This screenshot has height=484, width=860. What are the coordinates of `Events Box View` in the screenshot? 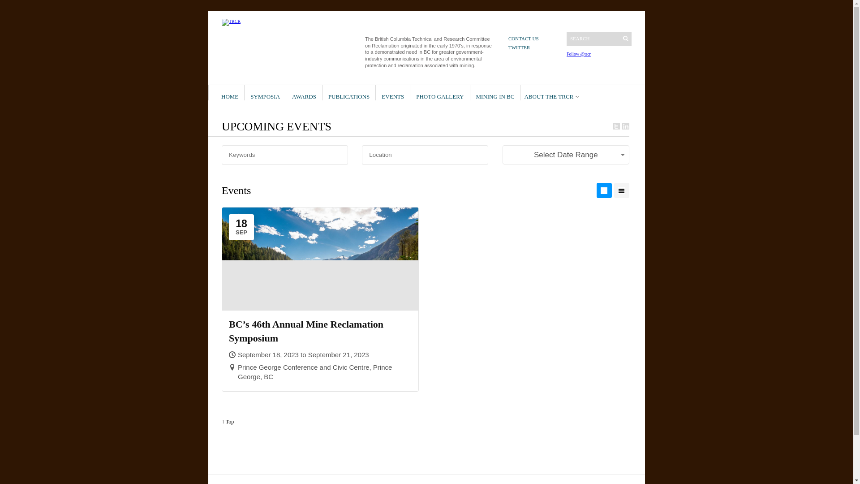 It's located at (604, 190).